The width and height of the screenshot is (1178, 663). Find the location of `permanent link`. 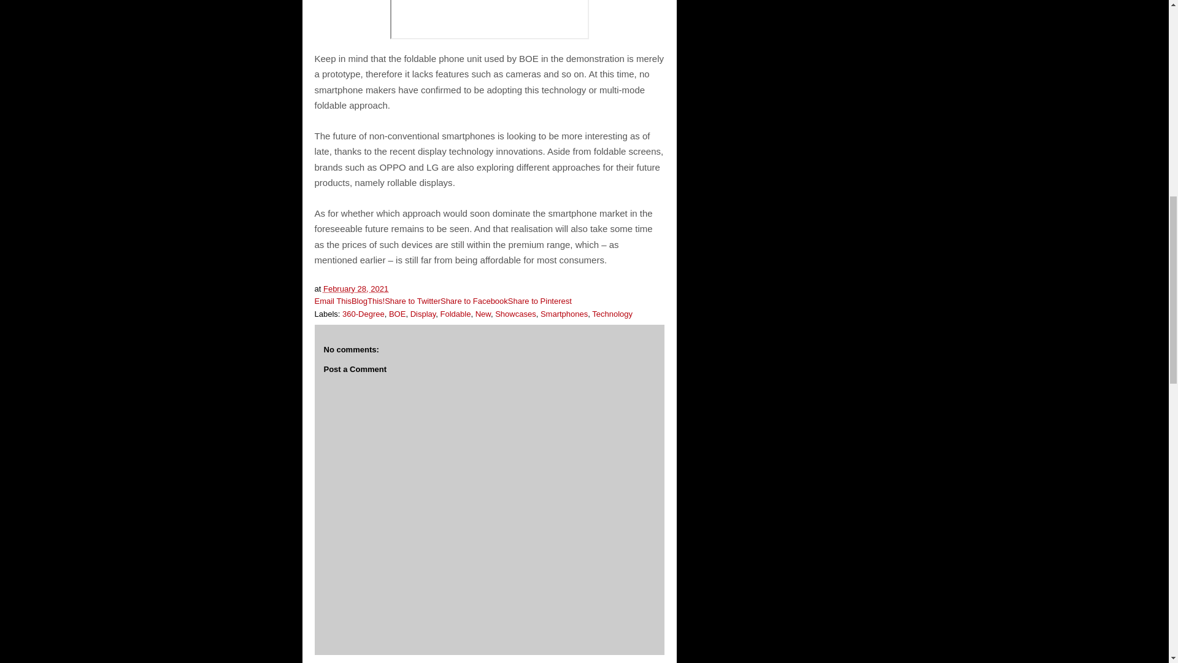

permanent link is located at coordinates (356, 289).